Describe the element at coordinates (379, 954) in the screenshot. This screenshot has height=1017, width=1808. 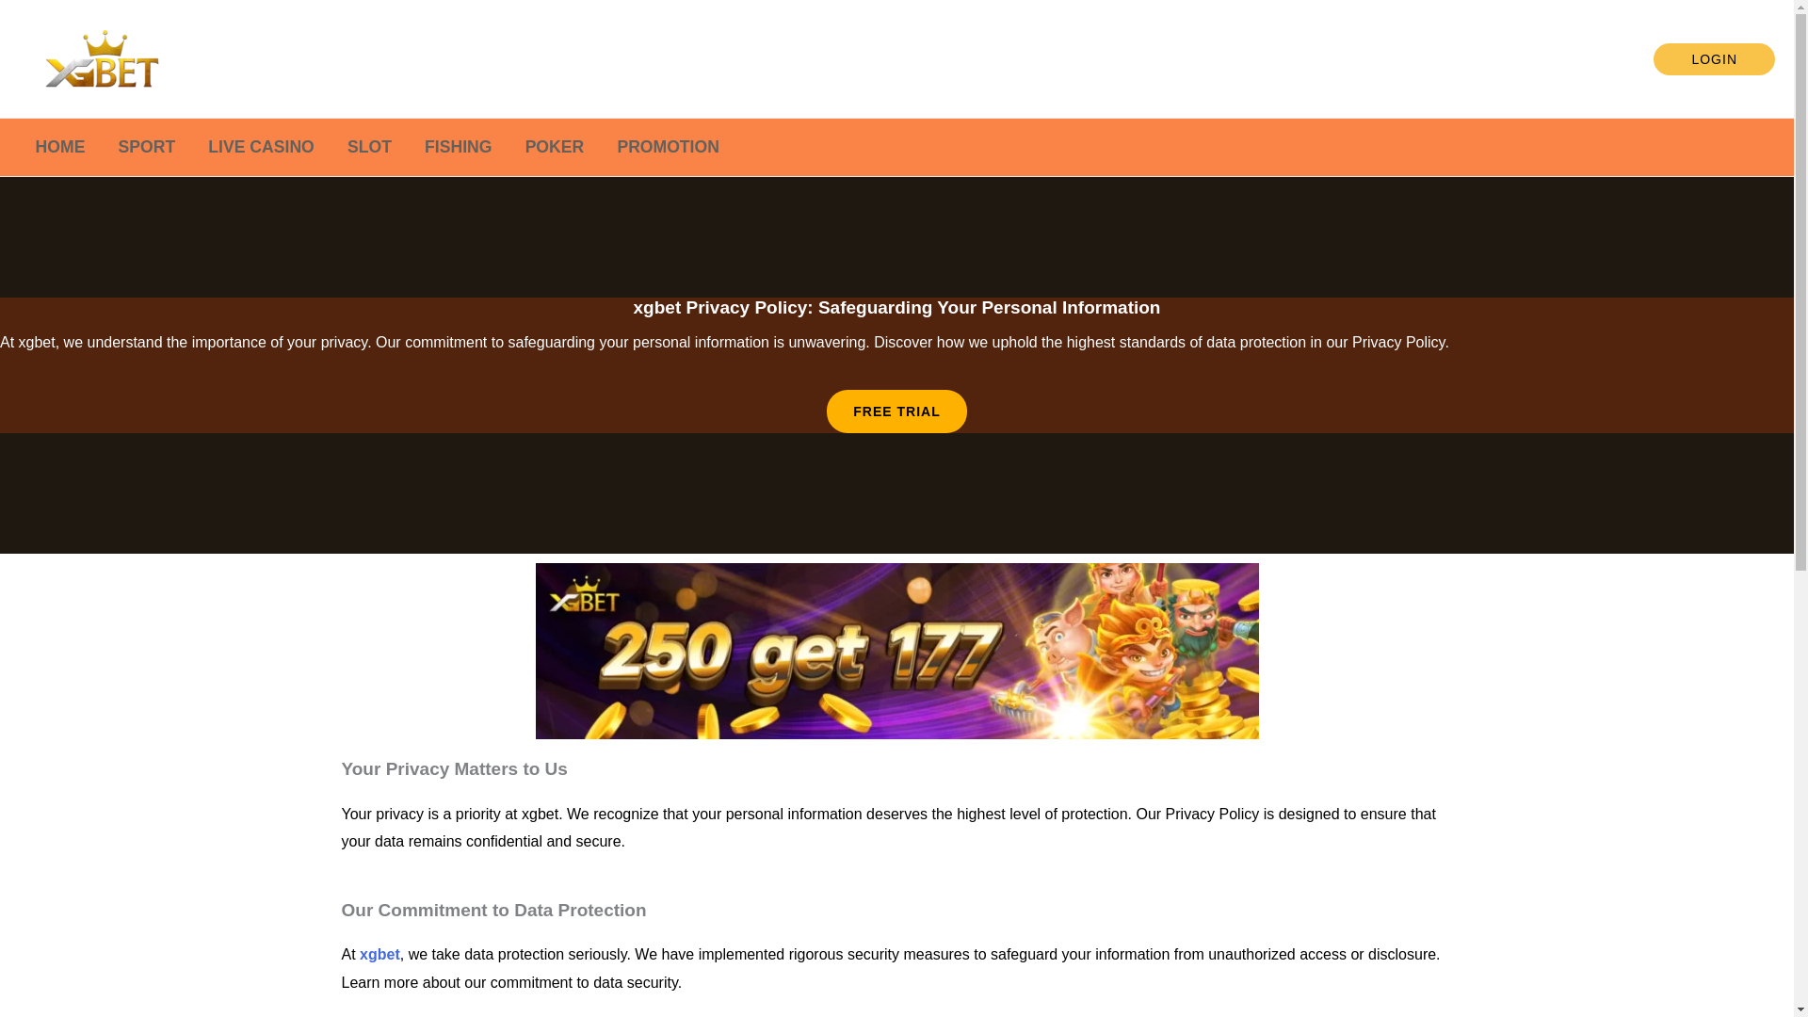
I see `xgbet` at that location.